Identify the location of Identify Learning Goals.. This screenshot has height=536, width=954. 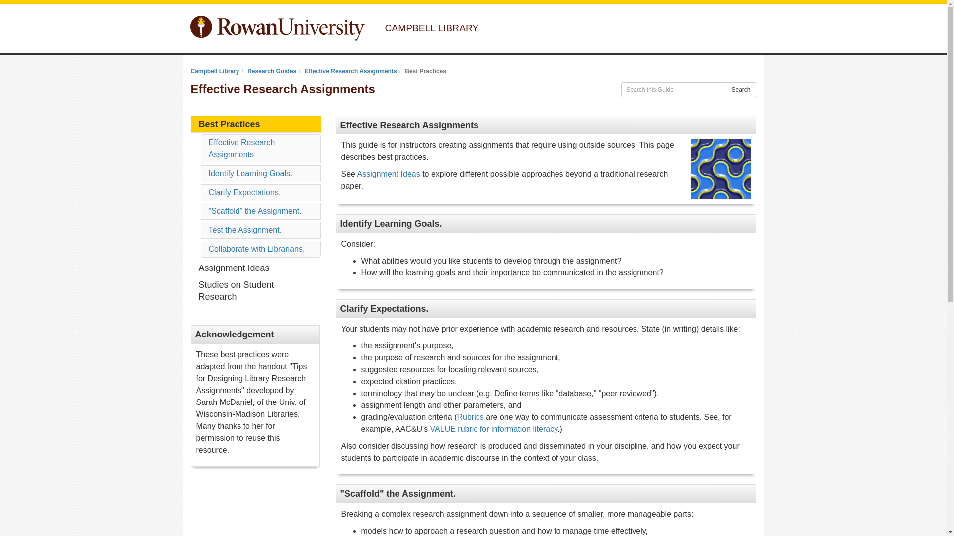
(250, 173).